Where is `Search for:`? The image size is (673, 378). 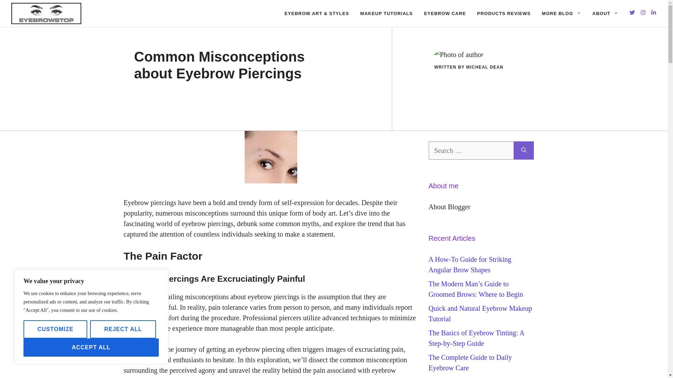 Search for: is located at coordinates (470, 150).